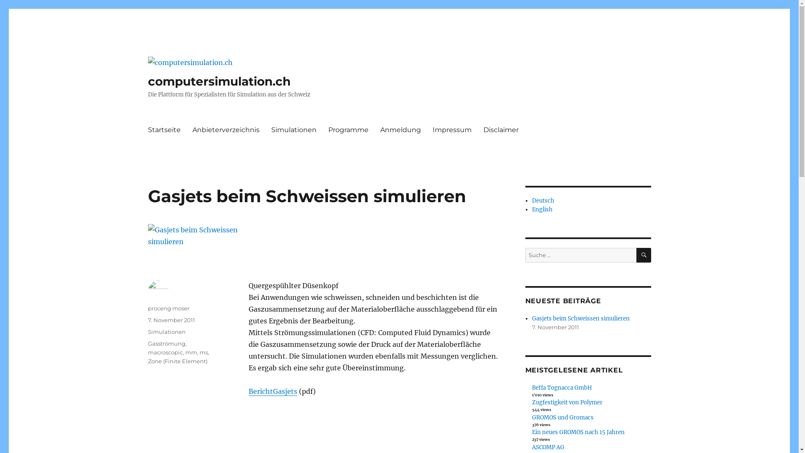 This screenshot has height=453, width=805. What do you see at coordinates (204, 352) in the screenshot?
I see `ms` at bounding box center [204, 352].